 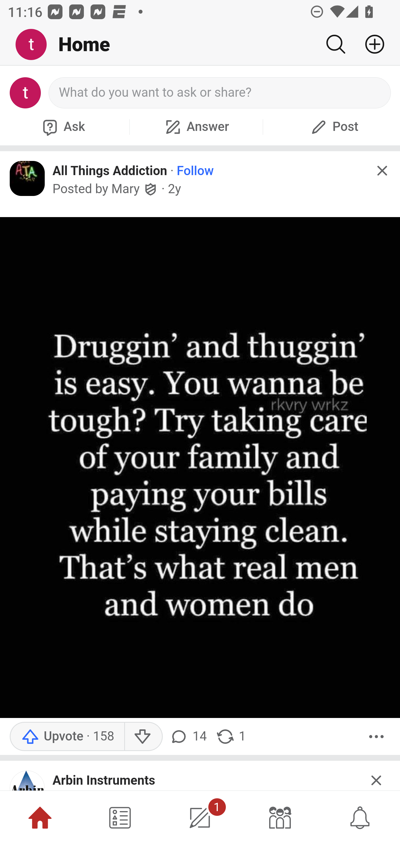 I want to click on What do you want to ask or share?, so click(x=220, y=93).